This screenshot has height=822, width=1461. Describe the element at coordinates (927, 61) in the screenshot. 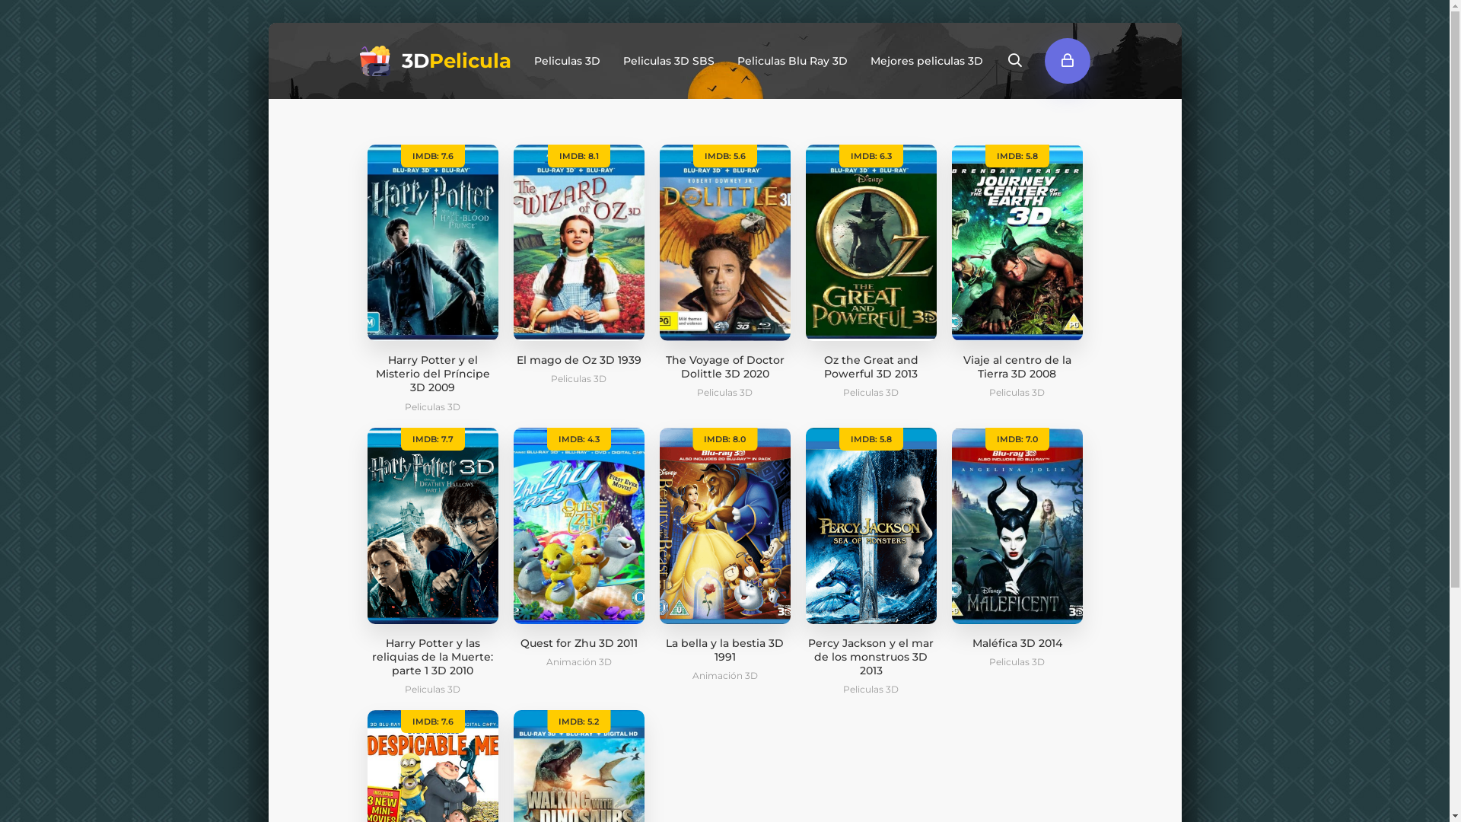

I see `Mejores peliculas 3D` at that location.